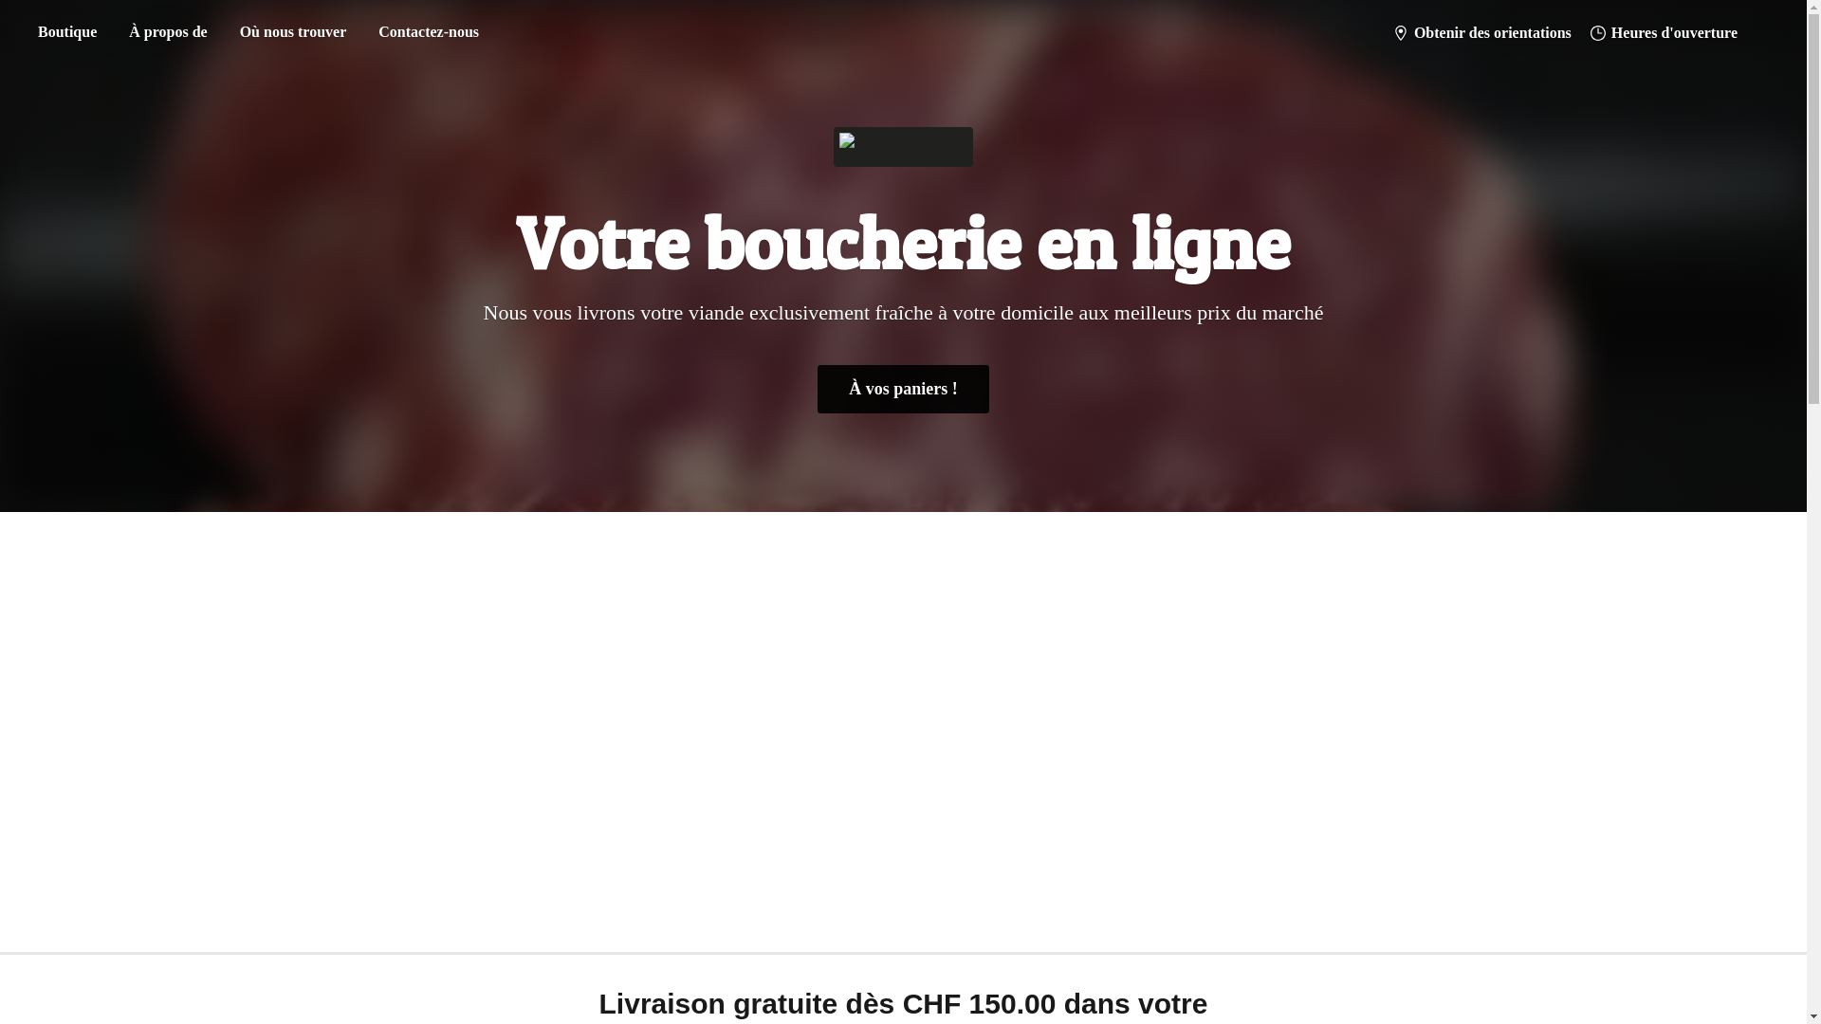 The image size is (1821, 1024). What do you see at coordinates (1482, 33) in the screenshot?
I see `Obtenir des orientations` at bounding box center [1482, 33].